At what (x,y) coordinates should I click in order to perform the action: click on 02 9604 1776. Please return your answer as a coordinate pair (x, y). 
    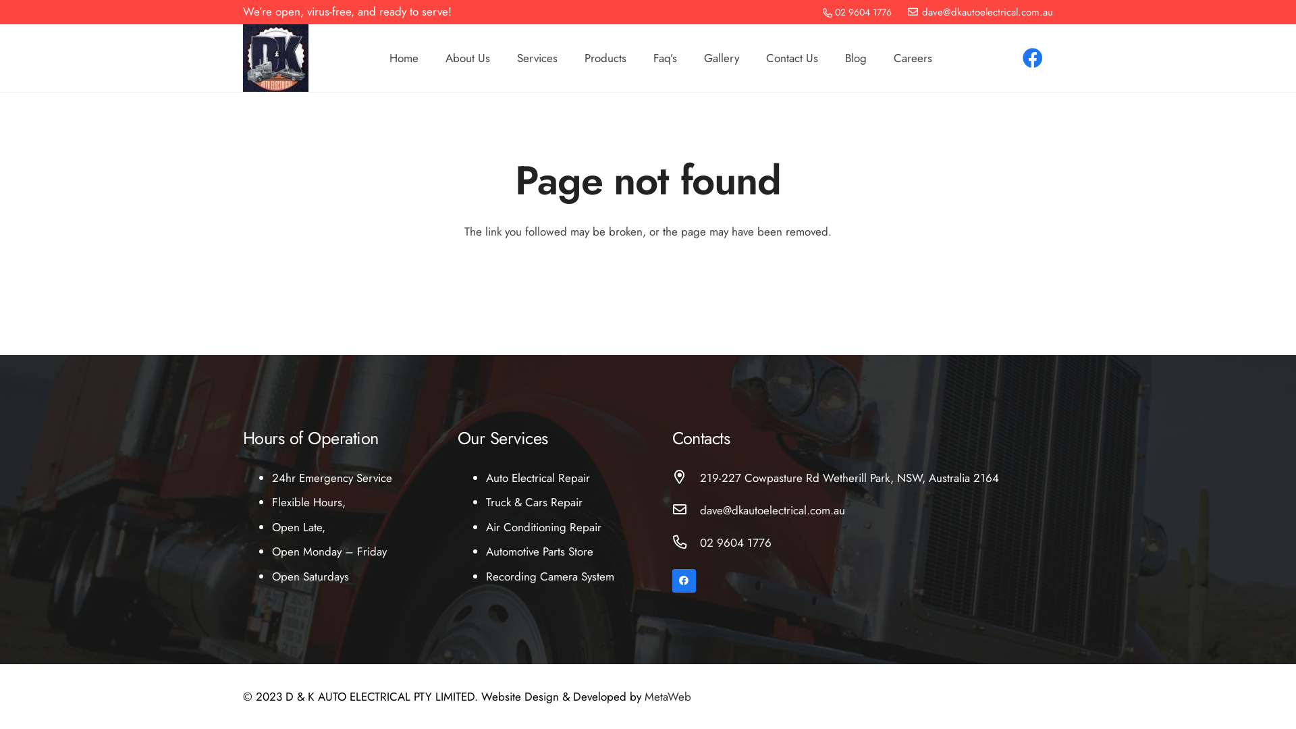
    Looking at the image, I should click on (857, 12).